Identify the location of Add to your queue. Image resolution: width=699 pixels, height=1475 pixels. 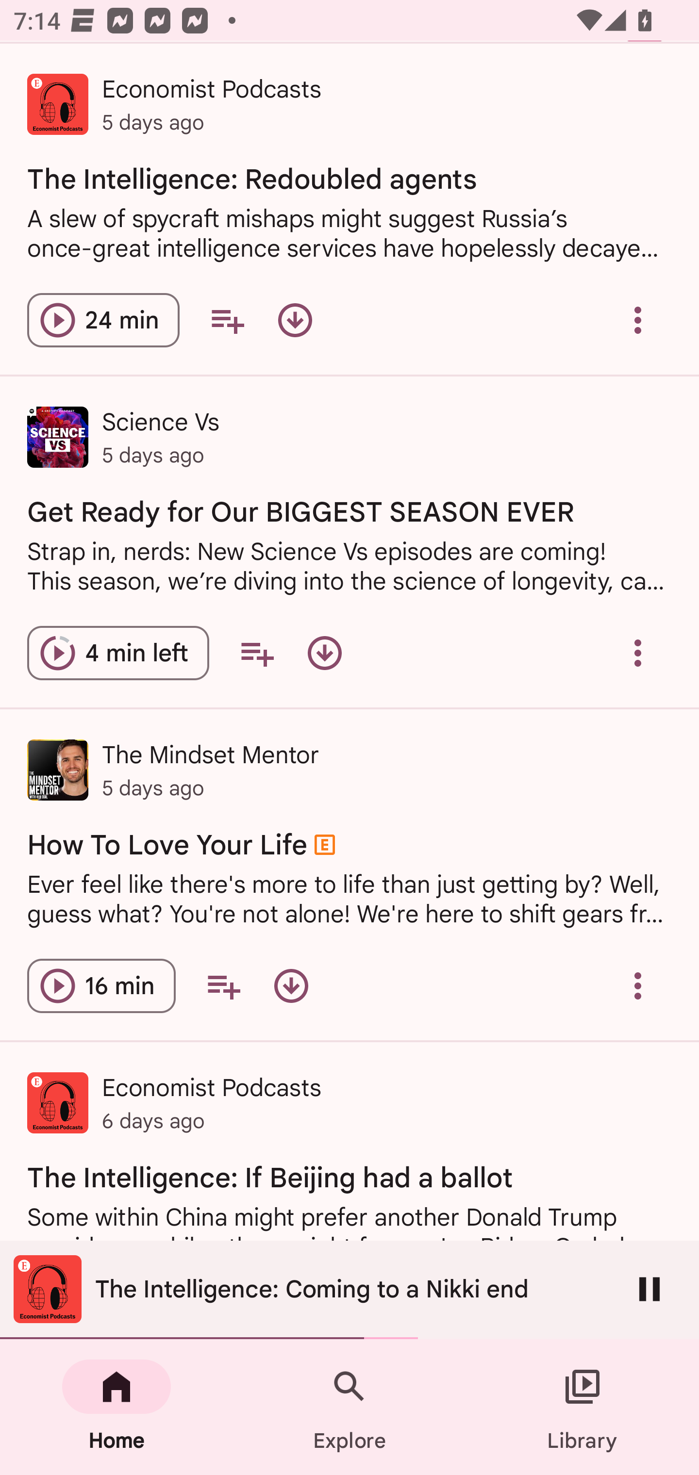
(223, 986).